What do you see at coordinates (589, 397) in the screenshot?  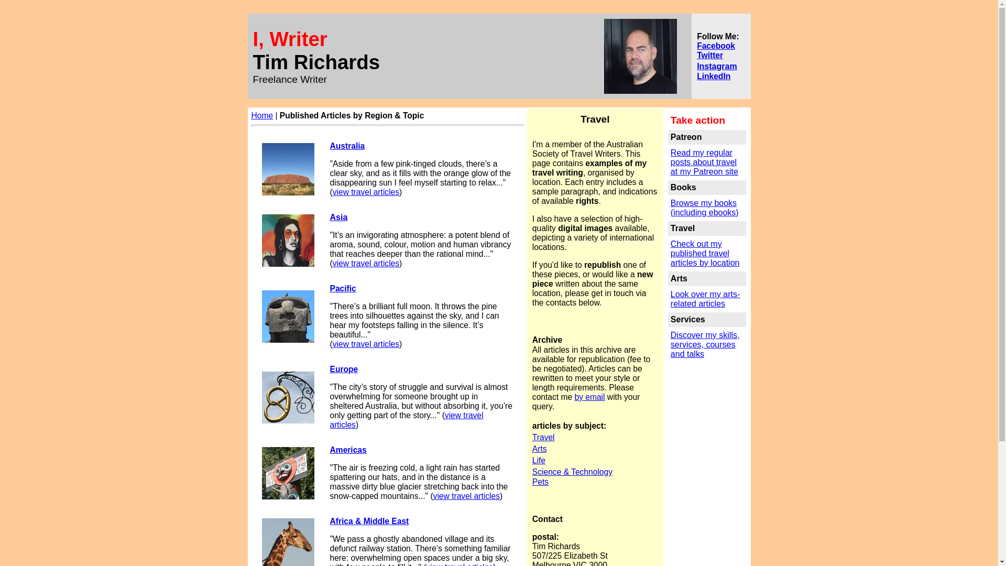 I see `by email` at bounding box center [589, 397].